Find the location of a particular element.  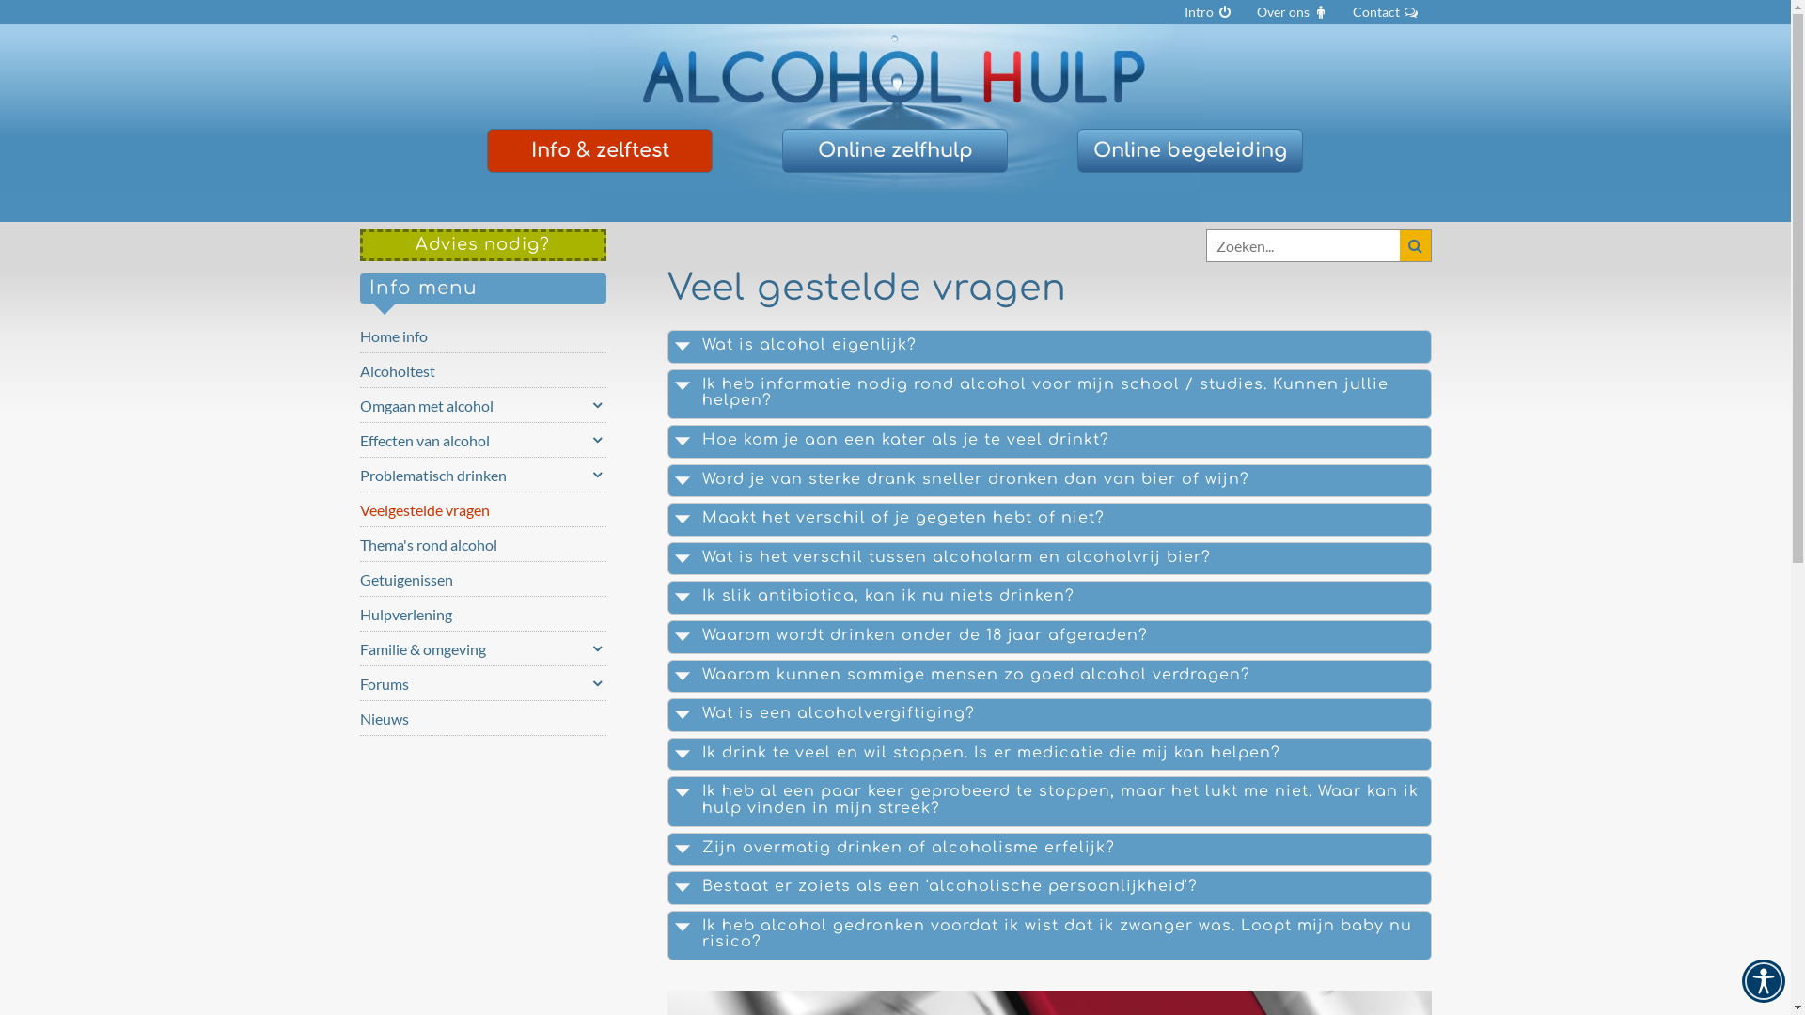

Alcoholtest is located at coordinates (483, 370).